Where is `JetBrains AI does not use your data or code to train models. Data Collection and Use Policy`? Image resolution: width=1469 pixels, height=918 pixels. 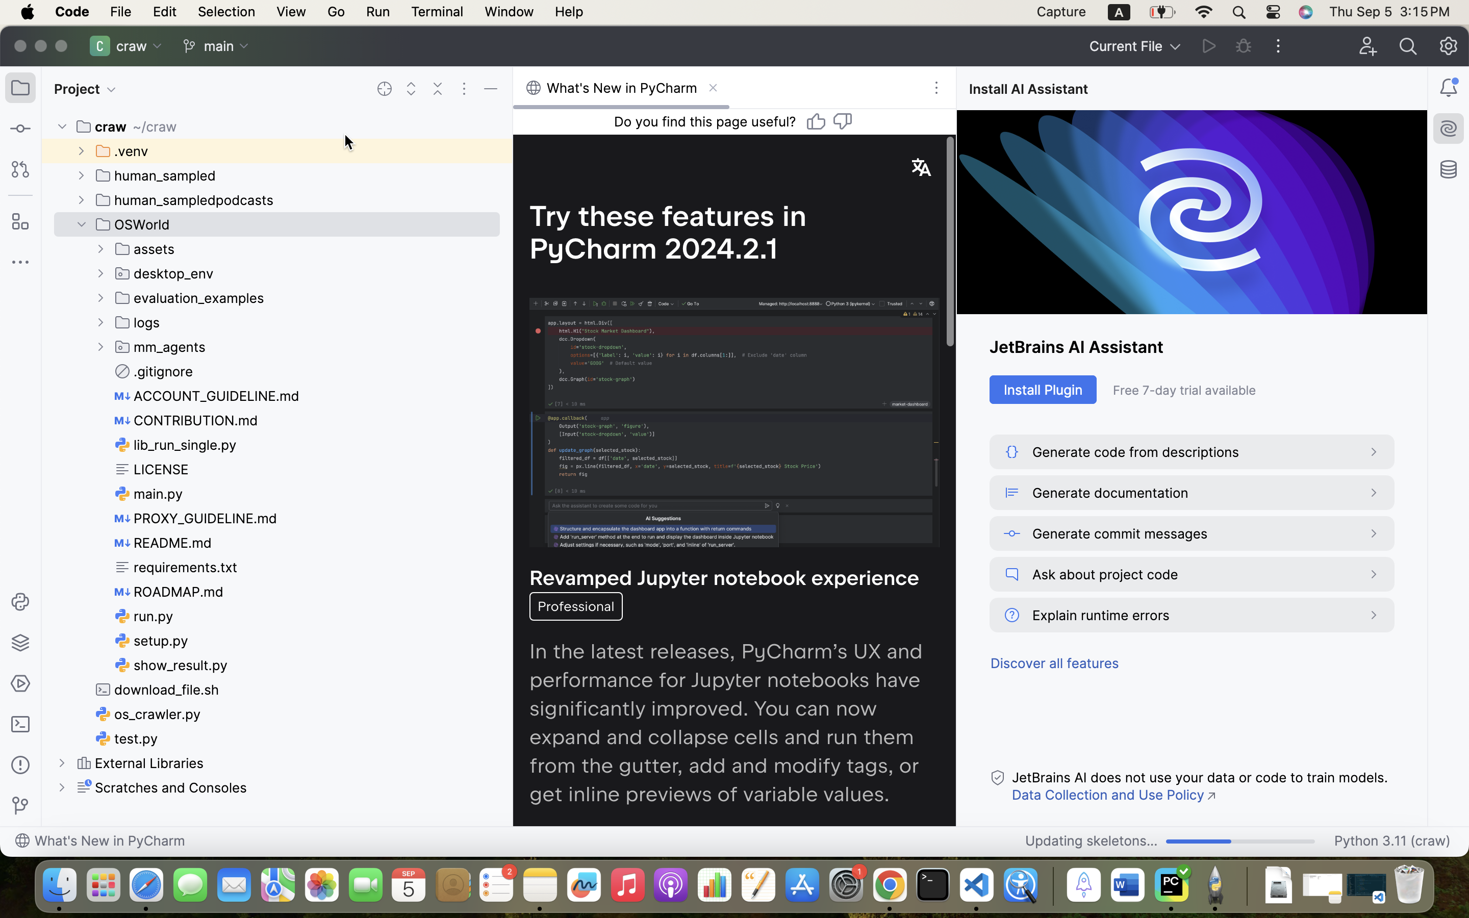
JetBrains AI does not use your data or code to train models. Data Collection and Use Policy is located at coordinates (1200, 786).